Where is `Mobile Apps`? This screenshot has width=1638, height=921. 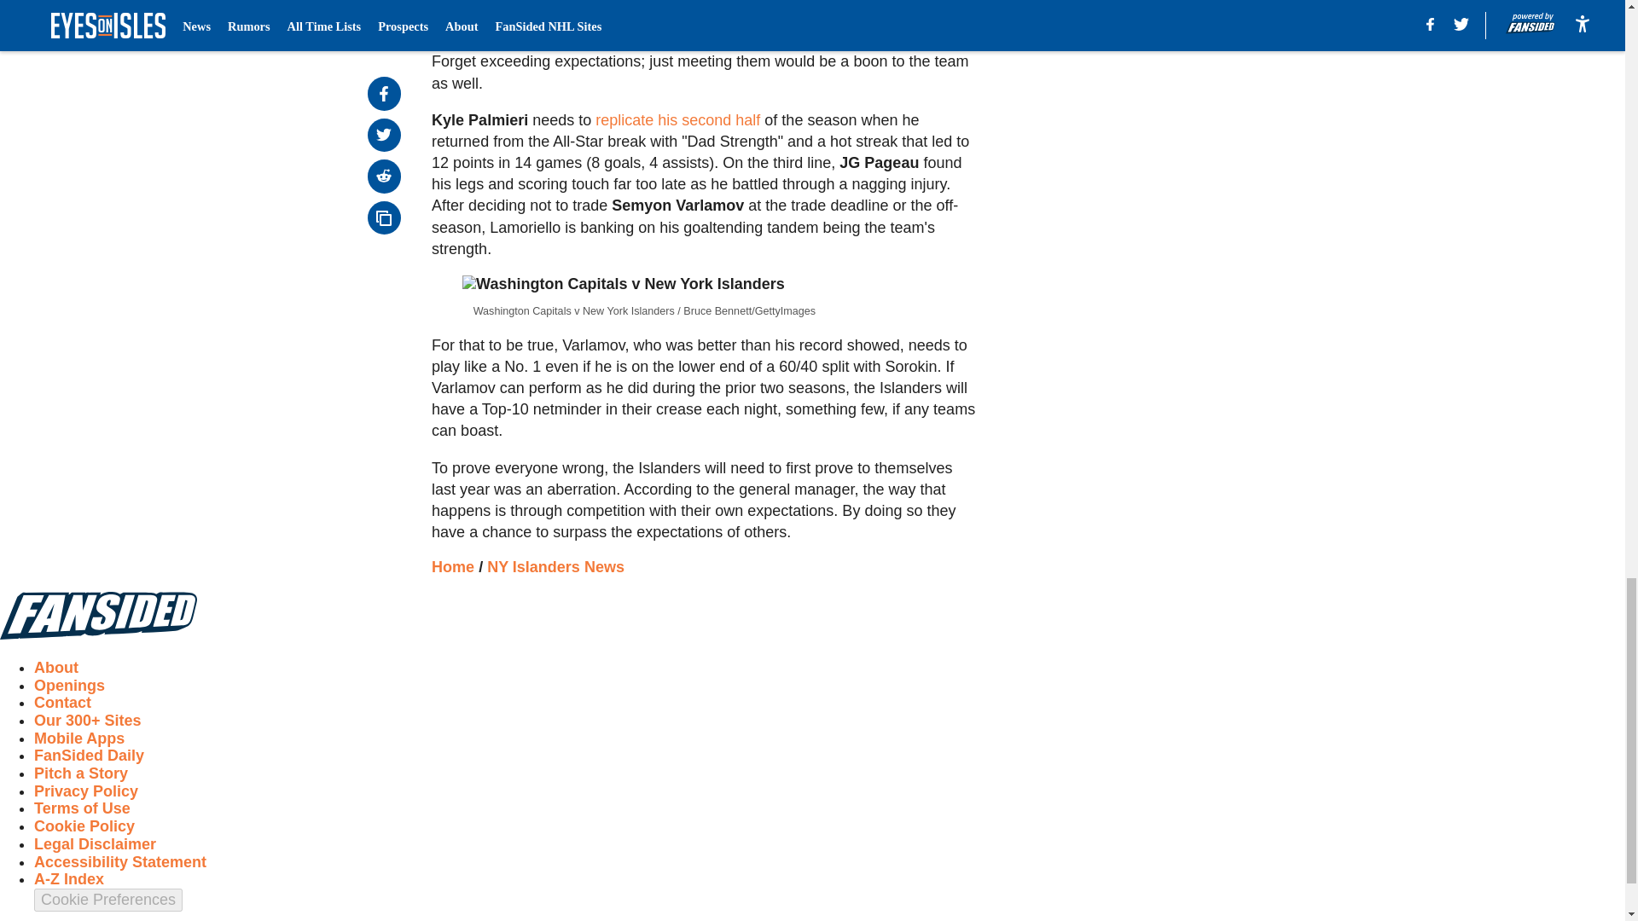 Mobile Apps is located at coordinates (78, 739).